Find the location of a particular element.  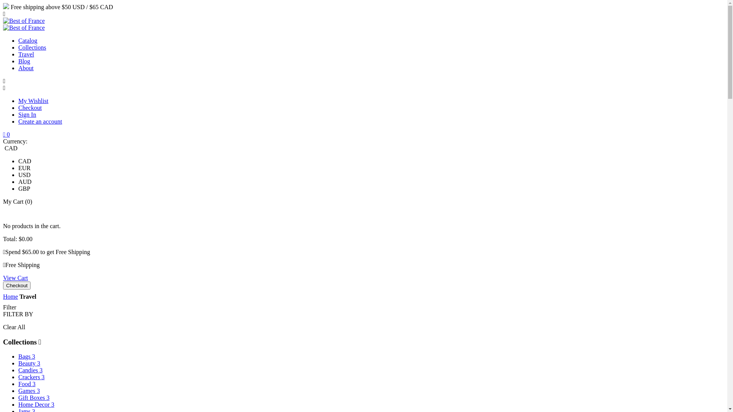

AUD is located at coordinates (25, 182).